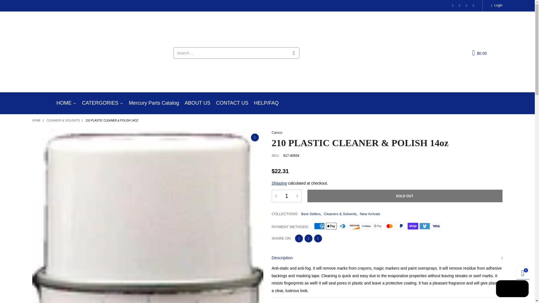 This screenshot has height=303, width=539. I want to click on Login, so click(497, 6).